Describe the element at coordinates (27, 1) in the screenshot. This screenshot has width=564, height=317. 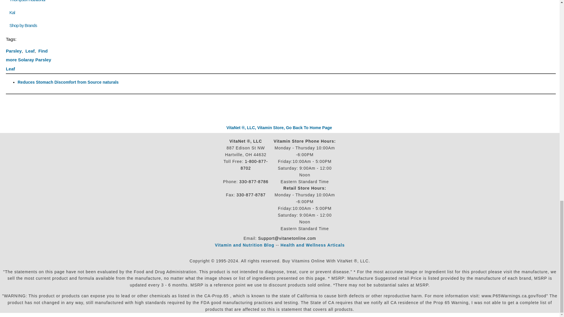
I see `Thompson Nutritional Products` at that location.